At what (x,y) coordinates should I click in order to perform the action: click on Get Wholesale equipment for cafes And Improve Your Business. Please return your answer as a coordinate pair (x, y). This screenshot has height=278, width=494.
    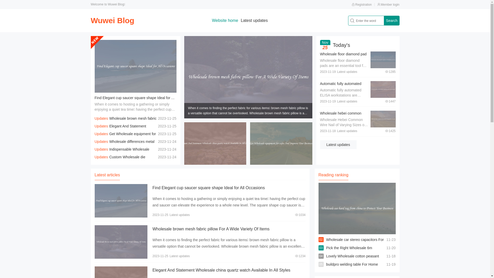
    Looking at the image, I should click on (125, 138).